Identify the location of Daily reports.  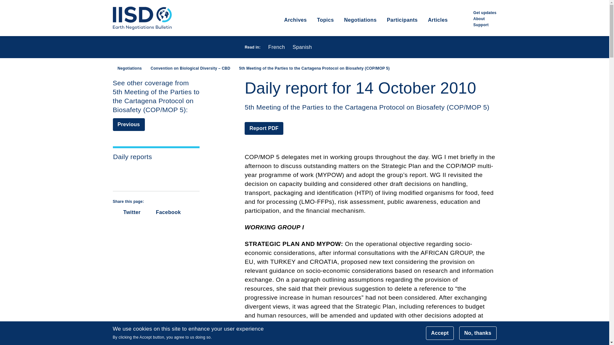
(156, 157).